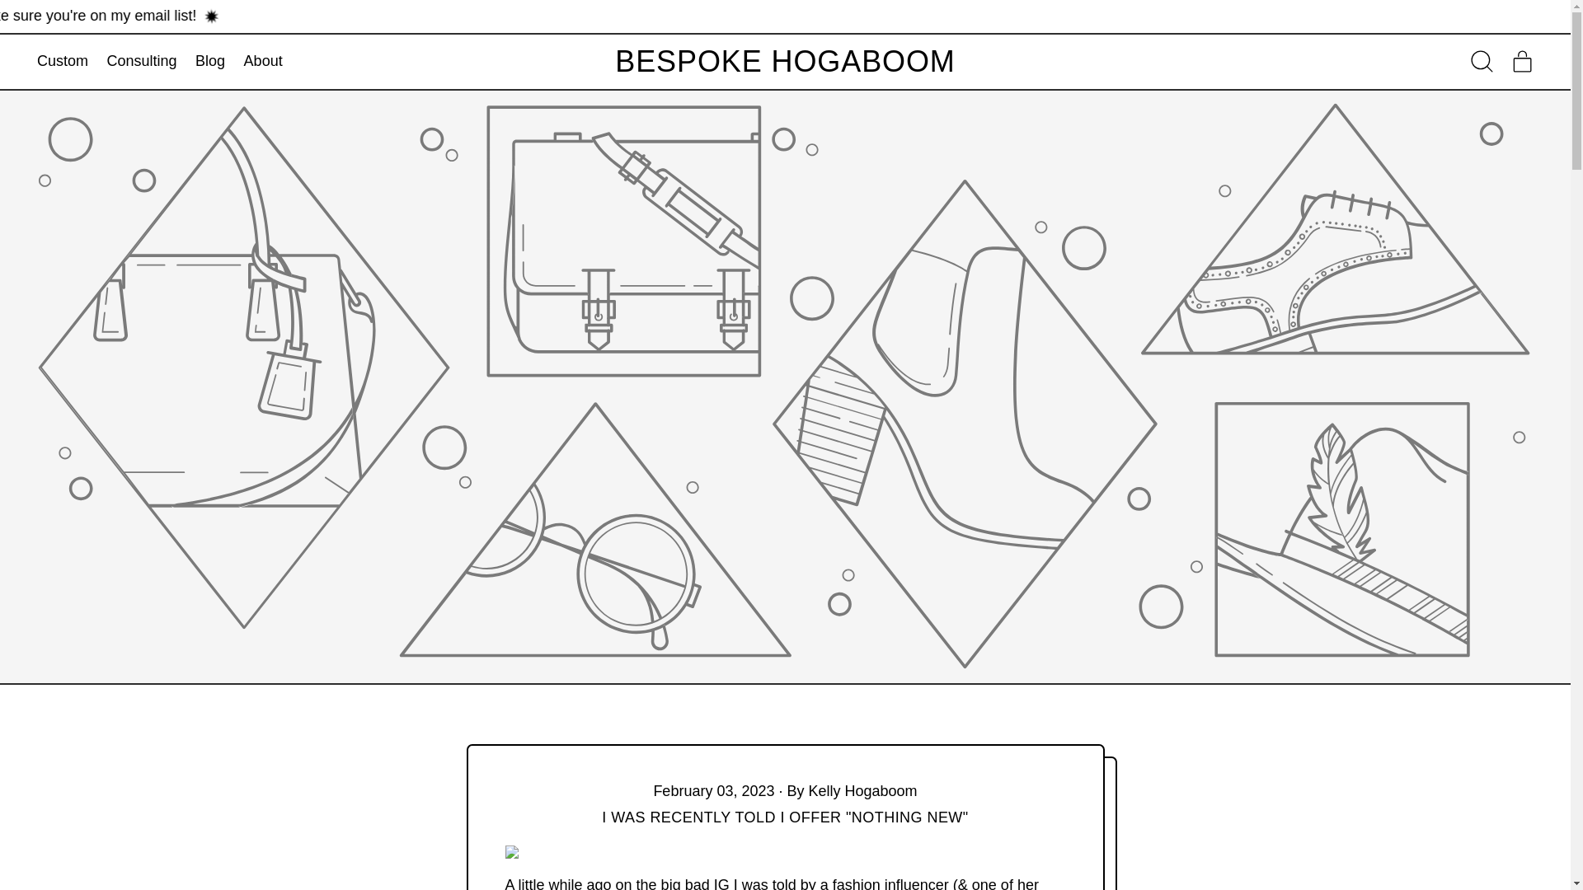  Describe the element at coordinates (142, 63) in the screenshot. I see `About` at that location.